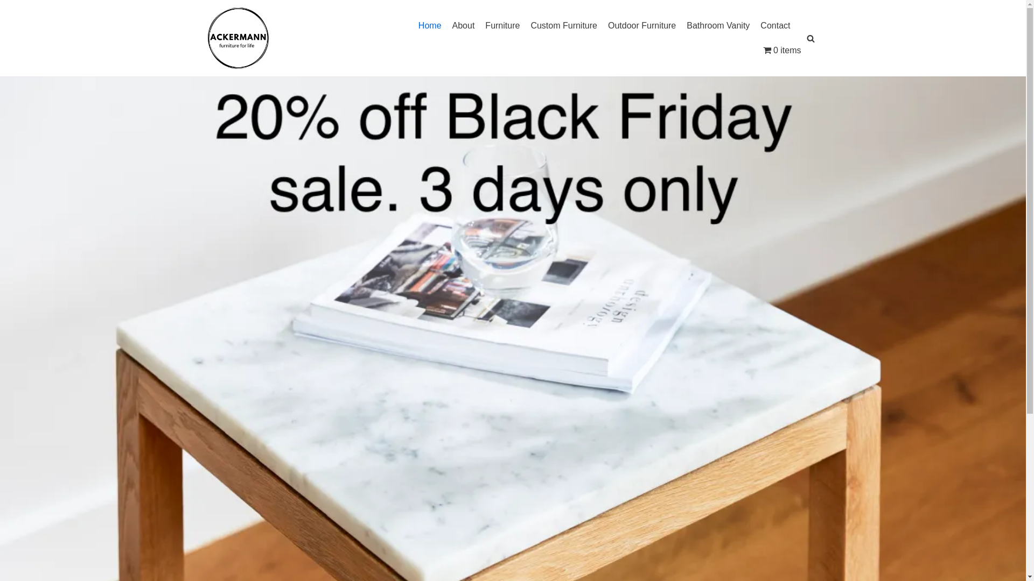 This screenshot has width=1034, height=581. I want to click on ACKERMANN, so click(238, 38).